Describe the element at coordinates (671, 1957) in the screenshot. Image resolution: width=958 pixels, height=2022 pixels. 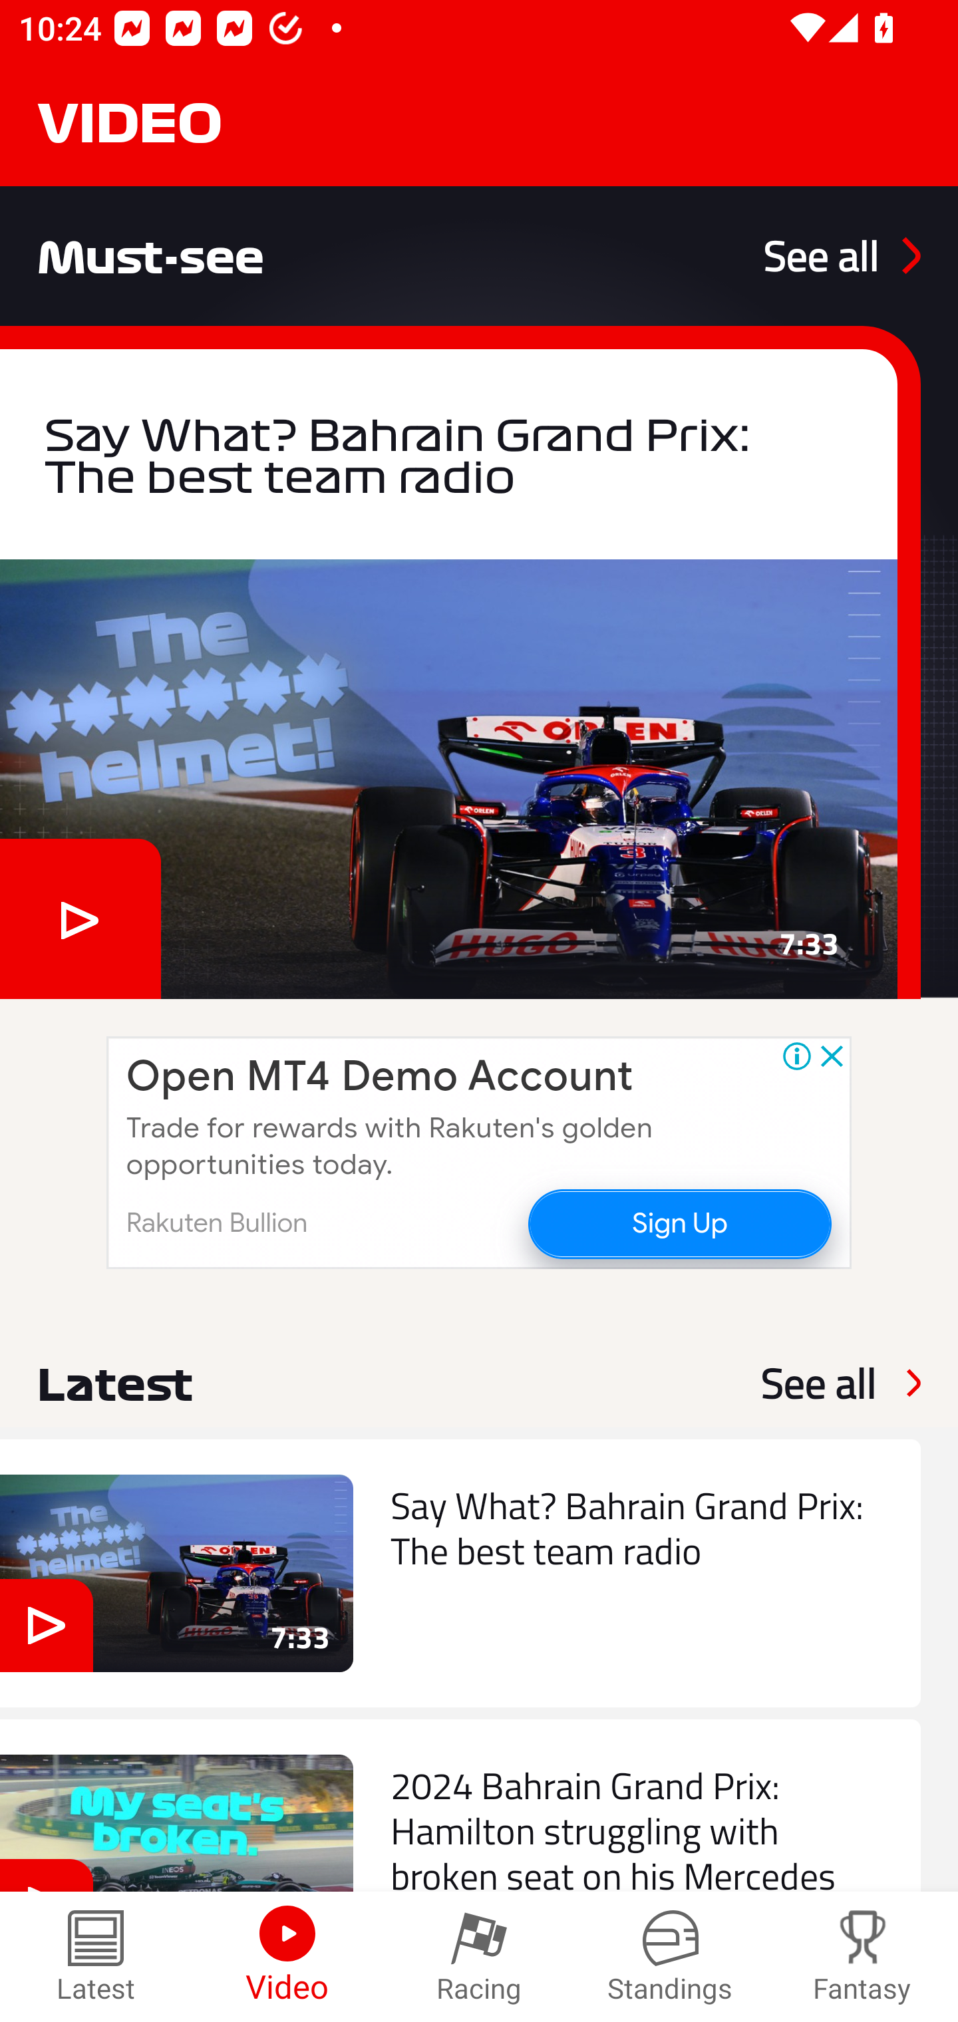
I see `Standings` at that location.